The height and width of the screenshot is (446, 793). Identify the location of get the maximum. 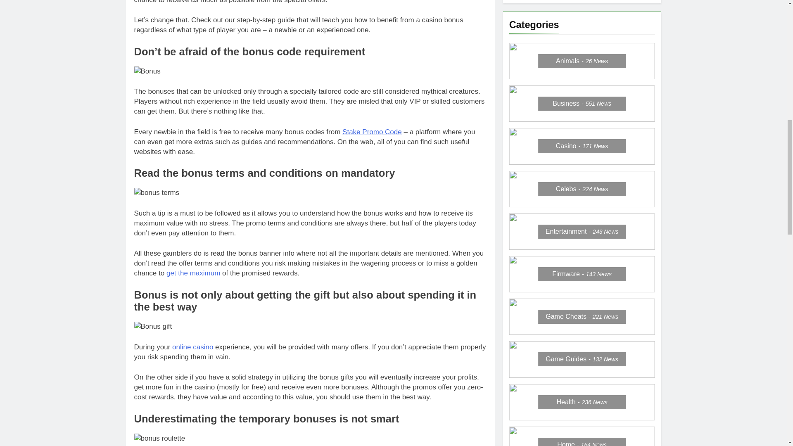
(193, 273).